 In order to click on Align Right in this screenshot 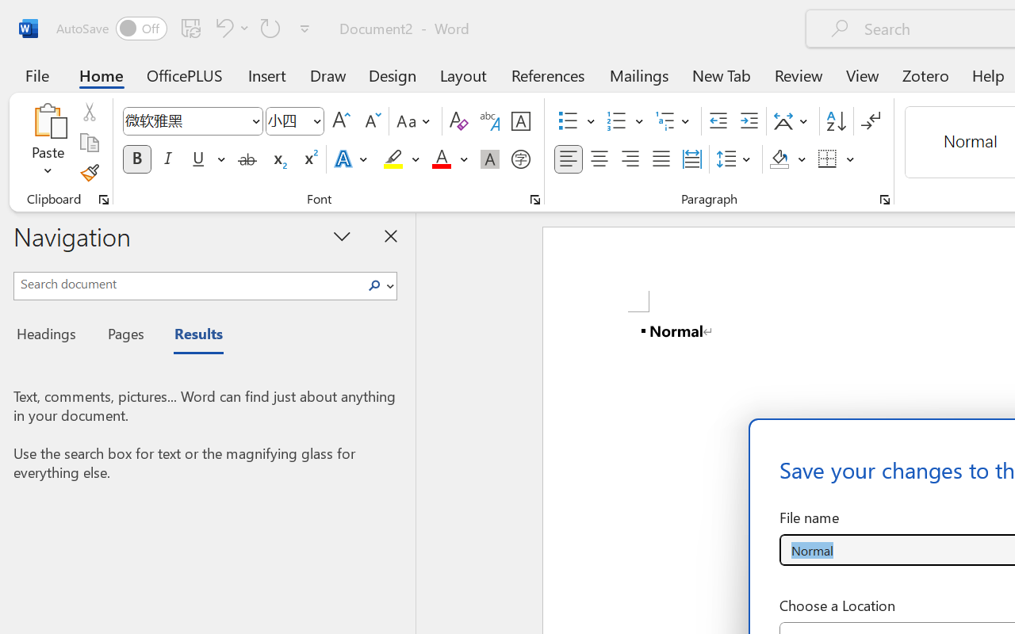, I will do `click(630, 159)`.